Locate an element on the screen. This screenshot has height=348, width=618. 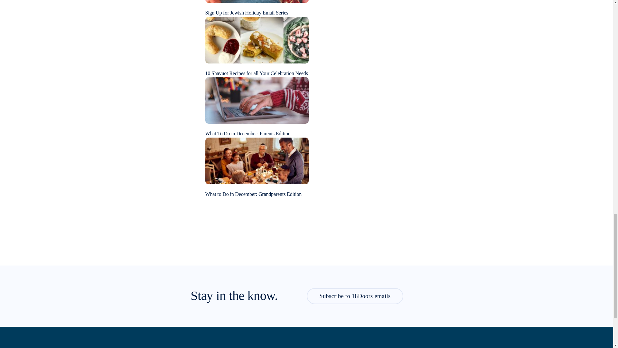
10 Shavuot Recipes for all Your Celebration Needs is located at coordinates (256, 73).